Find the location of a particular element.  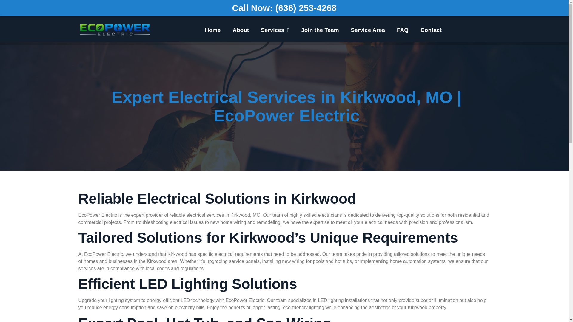

FAQ is located at coordinates (402, 30).